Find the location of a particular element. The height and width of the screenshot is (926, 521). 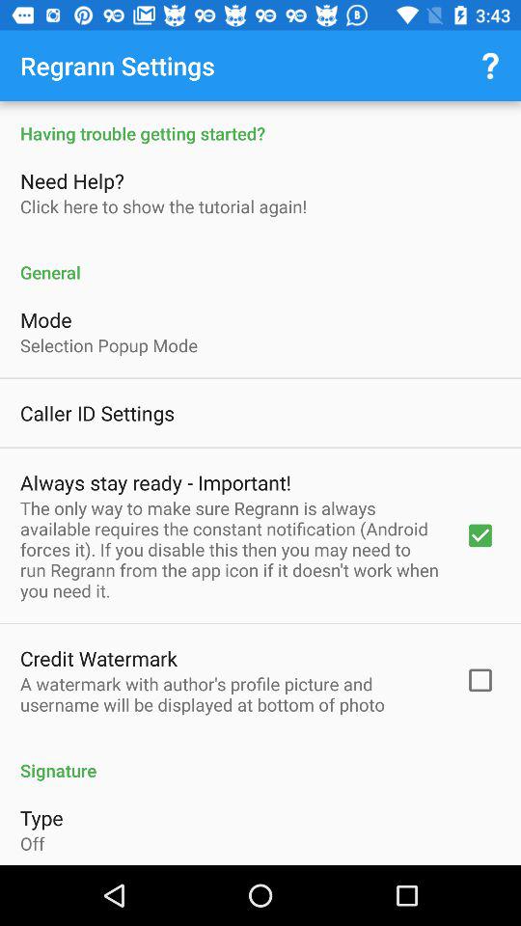

jump until the click here to item is located at coordinates (164, 206).